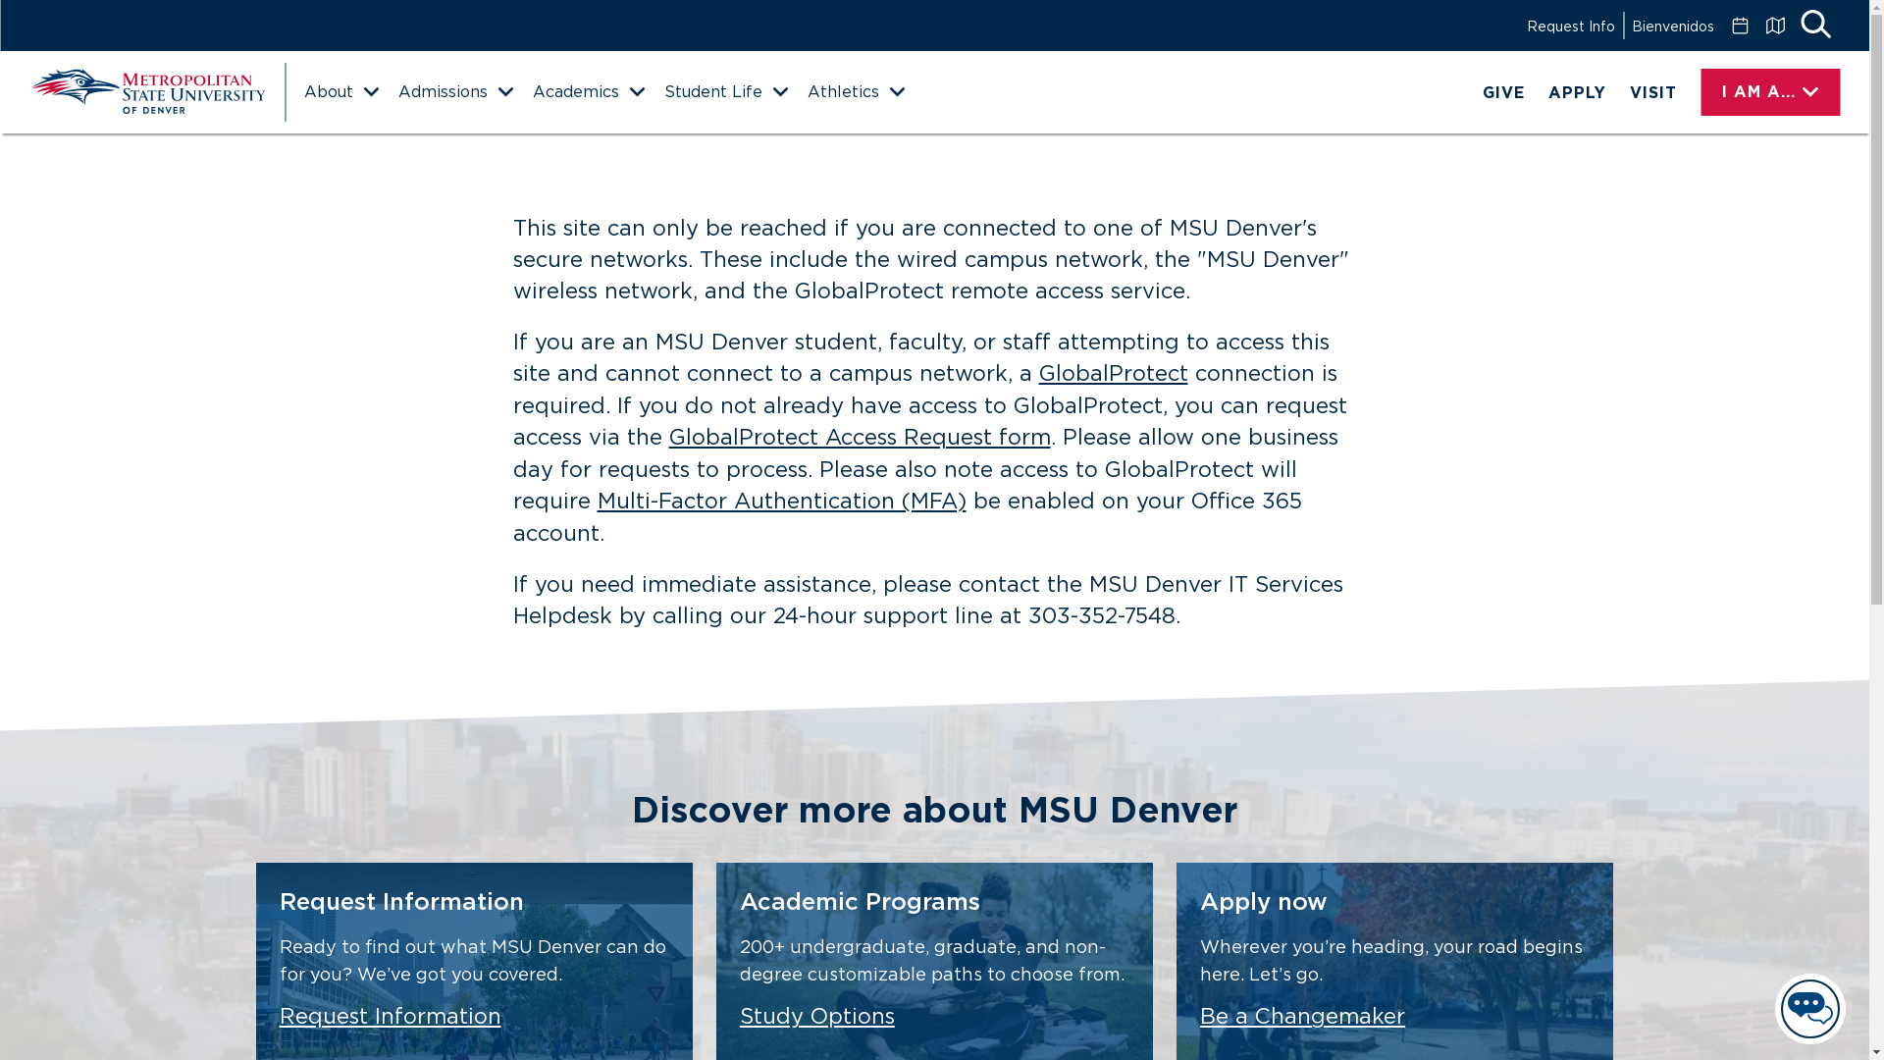 The image size is (1884, 1060). What do you see at coordinates (340, 92) in the screenshot?
I see `About` at bounding box center [340, 92].